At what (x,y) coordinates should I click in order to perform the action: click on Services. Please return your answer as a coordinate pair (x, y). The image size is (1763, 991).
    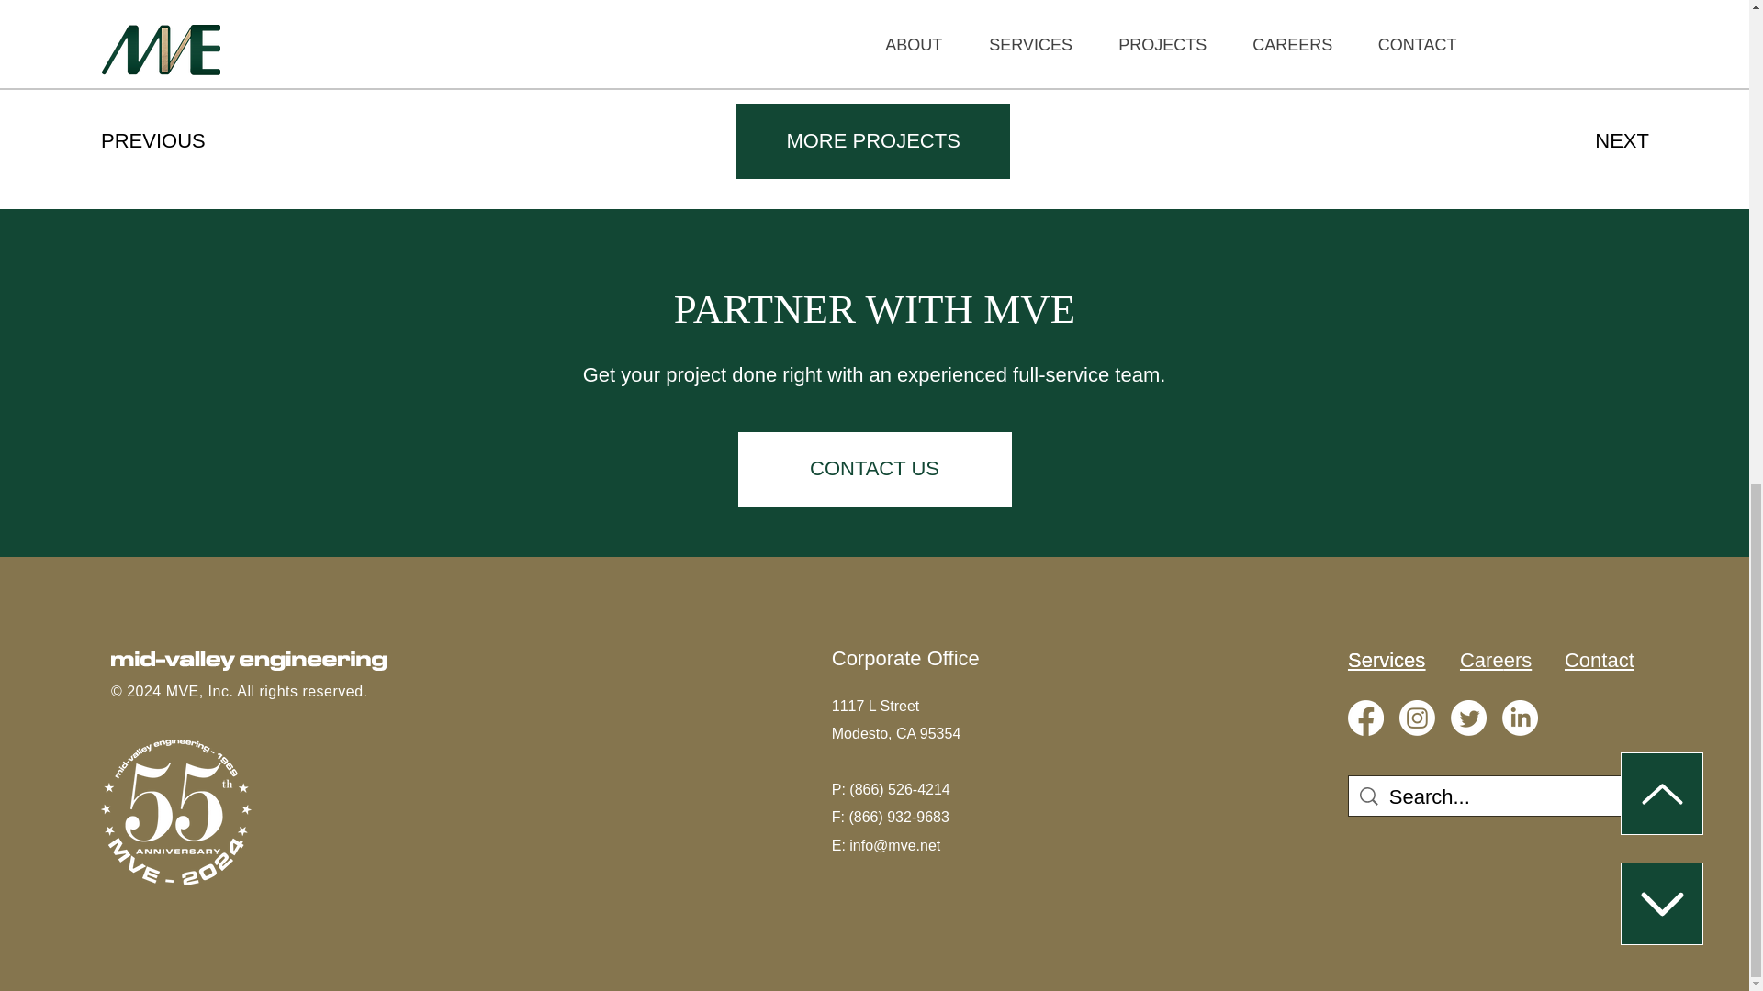
    Looking at the image, I should click on (1387, 661).